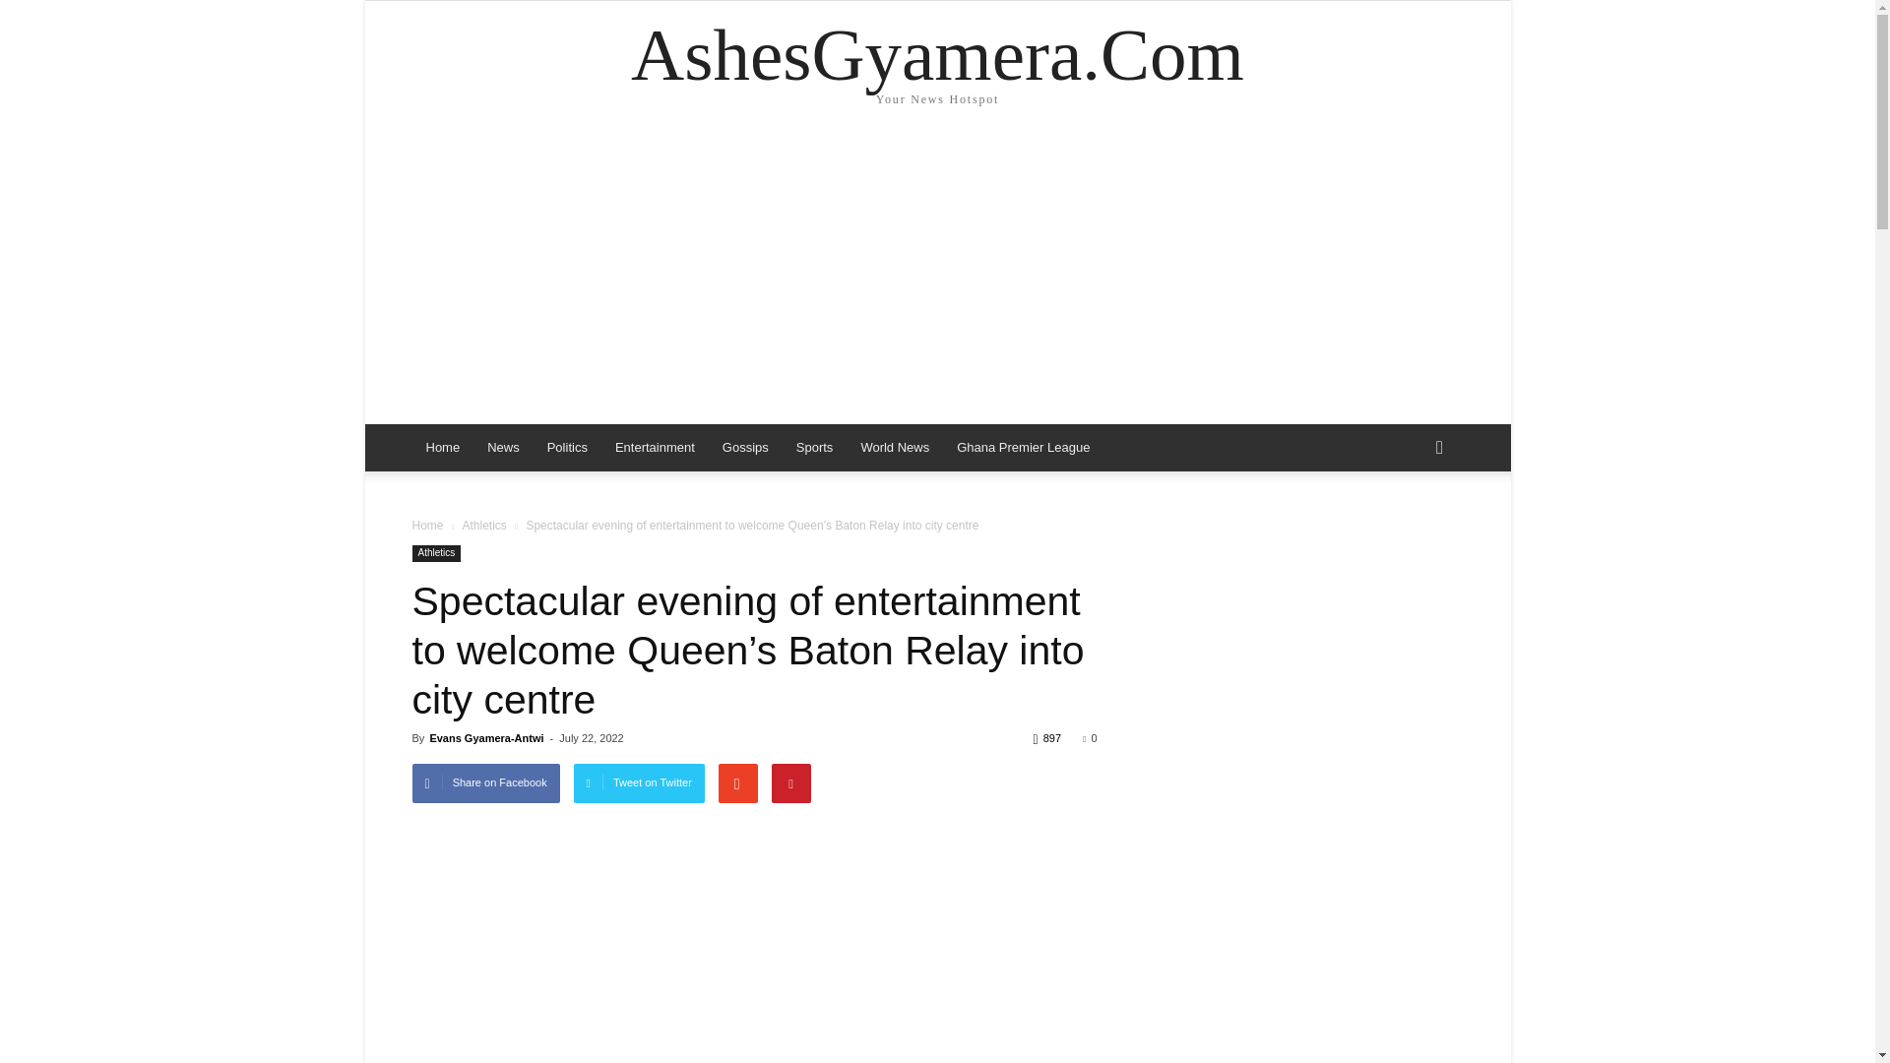 Image resolution: width=1890 pixels, height=1063 pixels. I want to click on Search, so click(1408, 526).